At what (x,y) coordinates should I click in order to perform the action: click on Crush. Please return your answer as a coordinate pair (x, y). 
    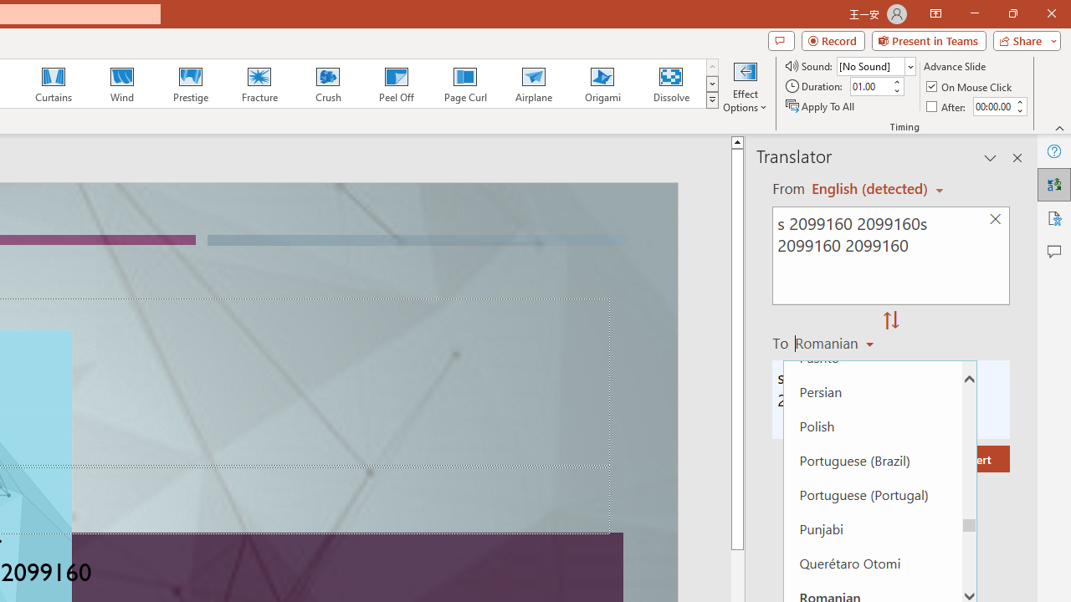
    Looking at the image, I should click on (327, 84).